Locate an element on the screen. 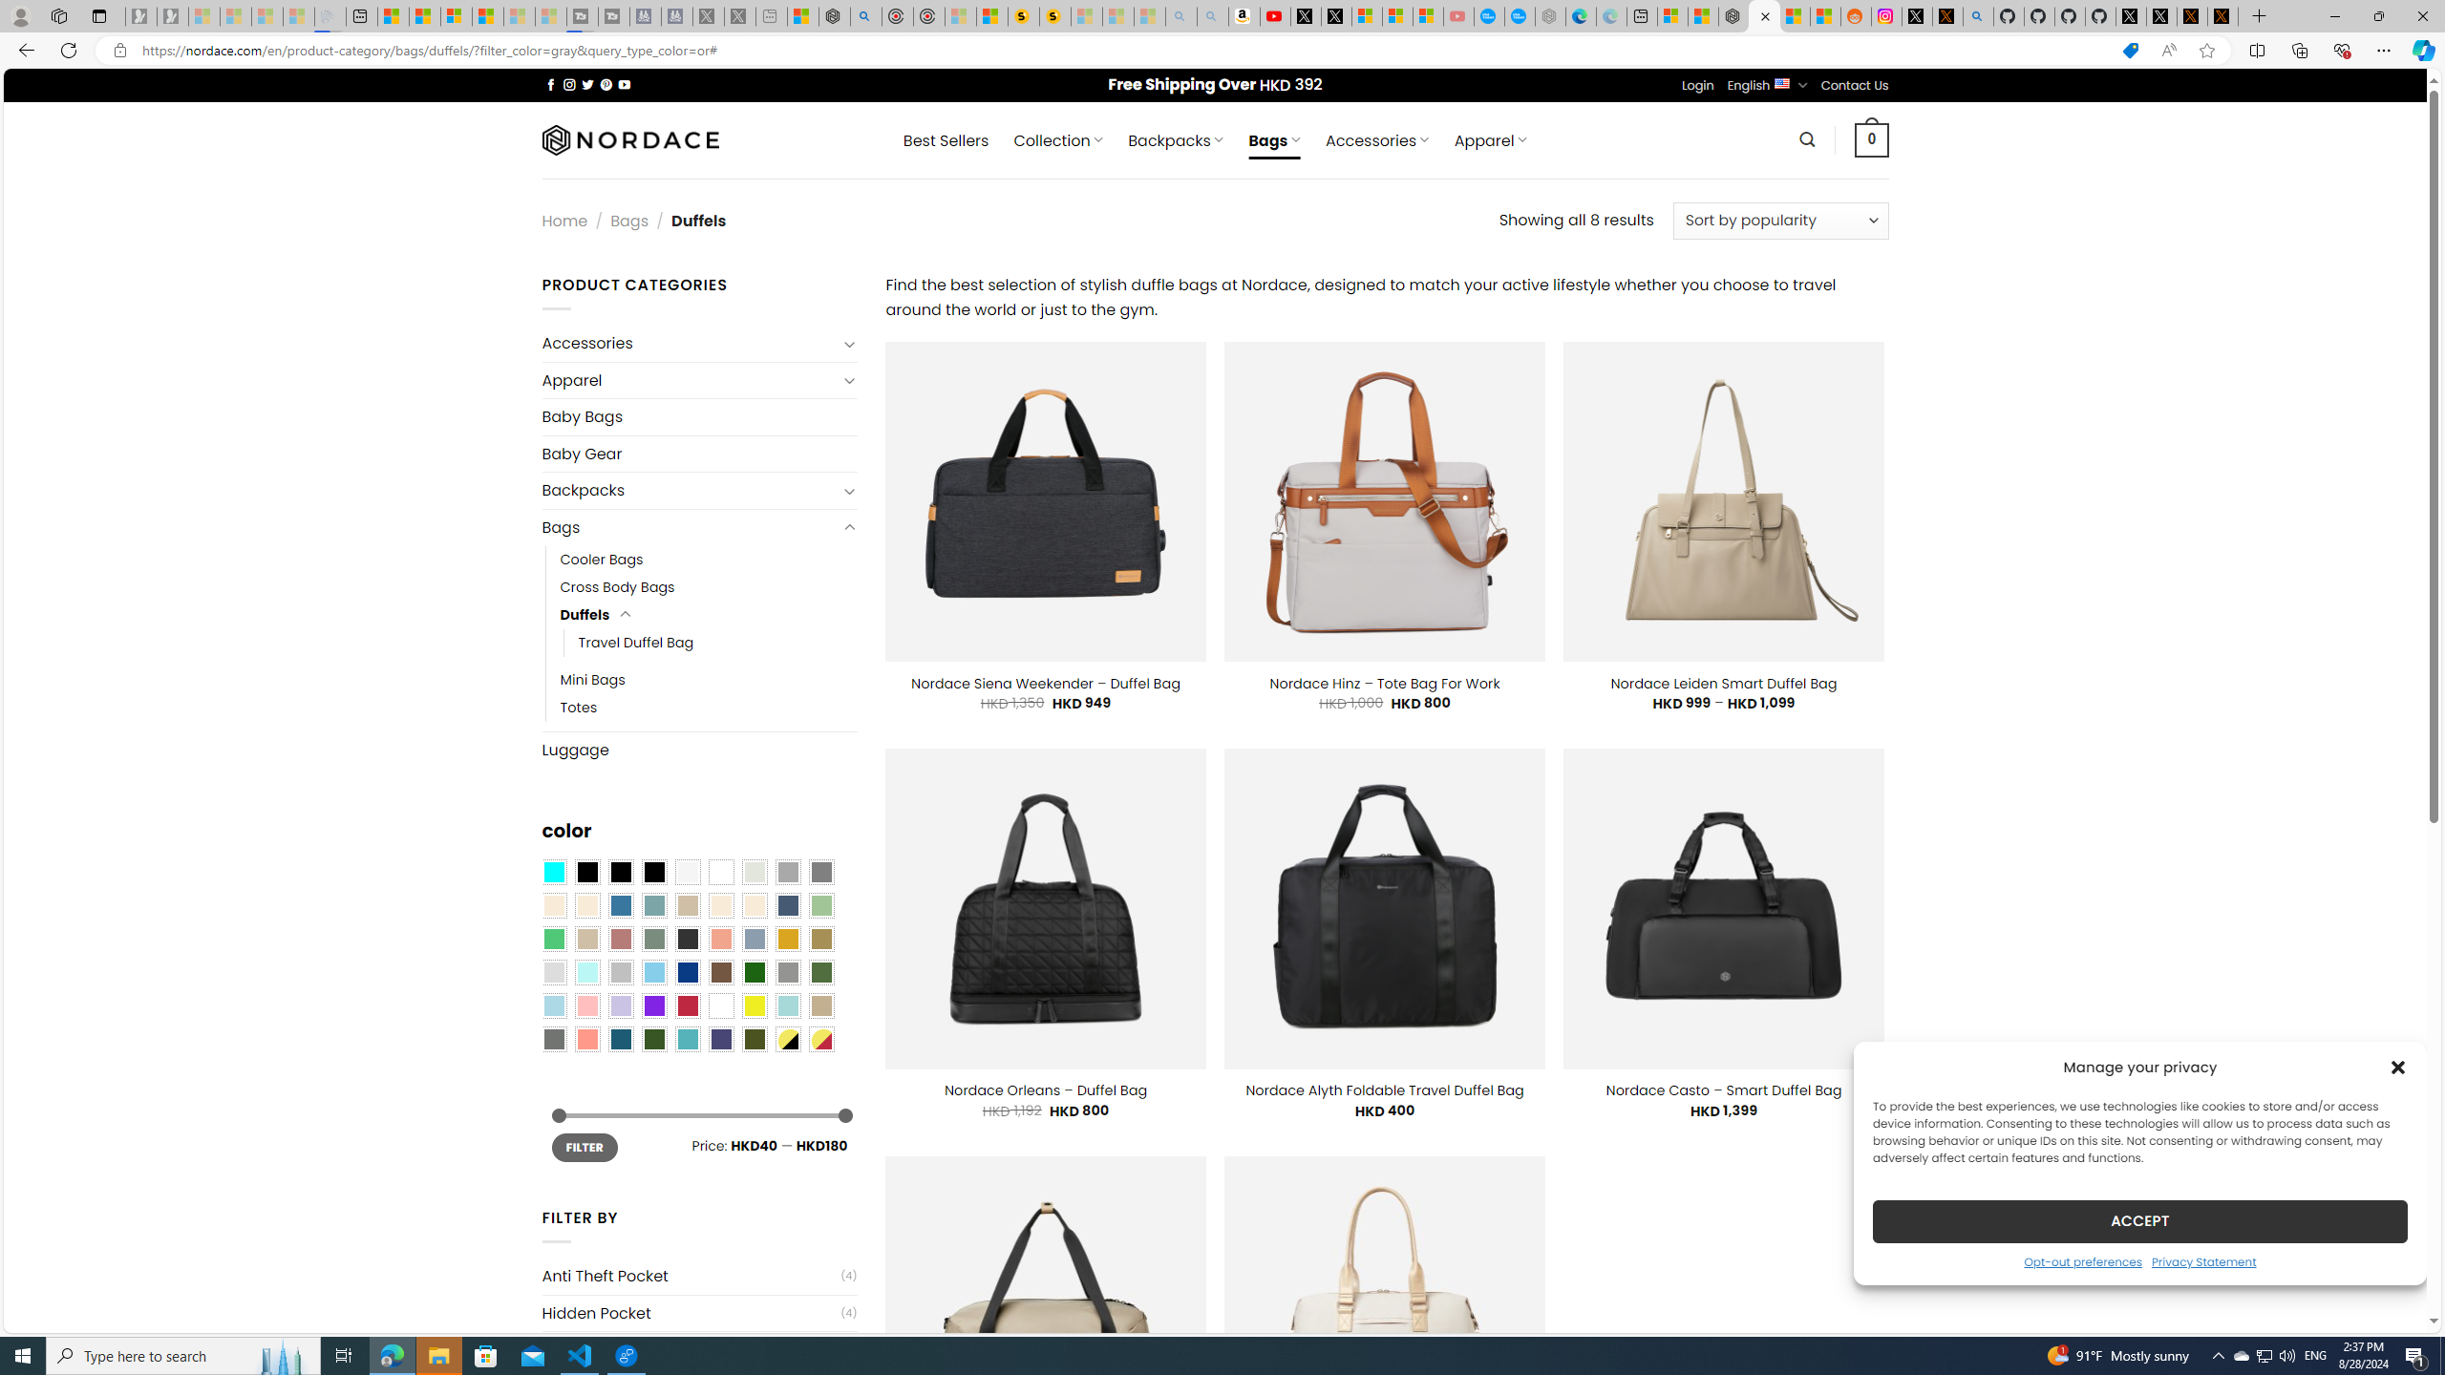 The width and height of the screenshot is (2445, 1375).  0  is located at coordinates (1872, 139).